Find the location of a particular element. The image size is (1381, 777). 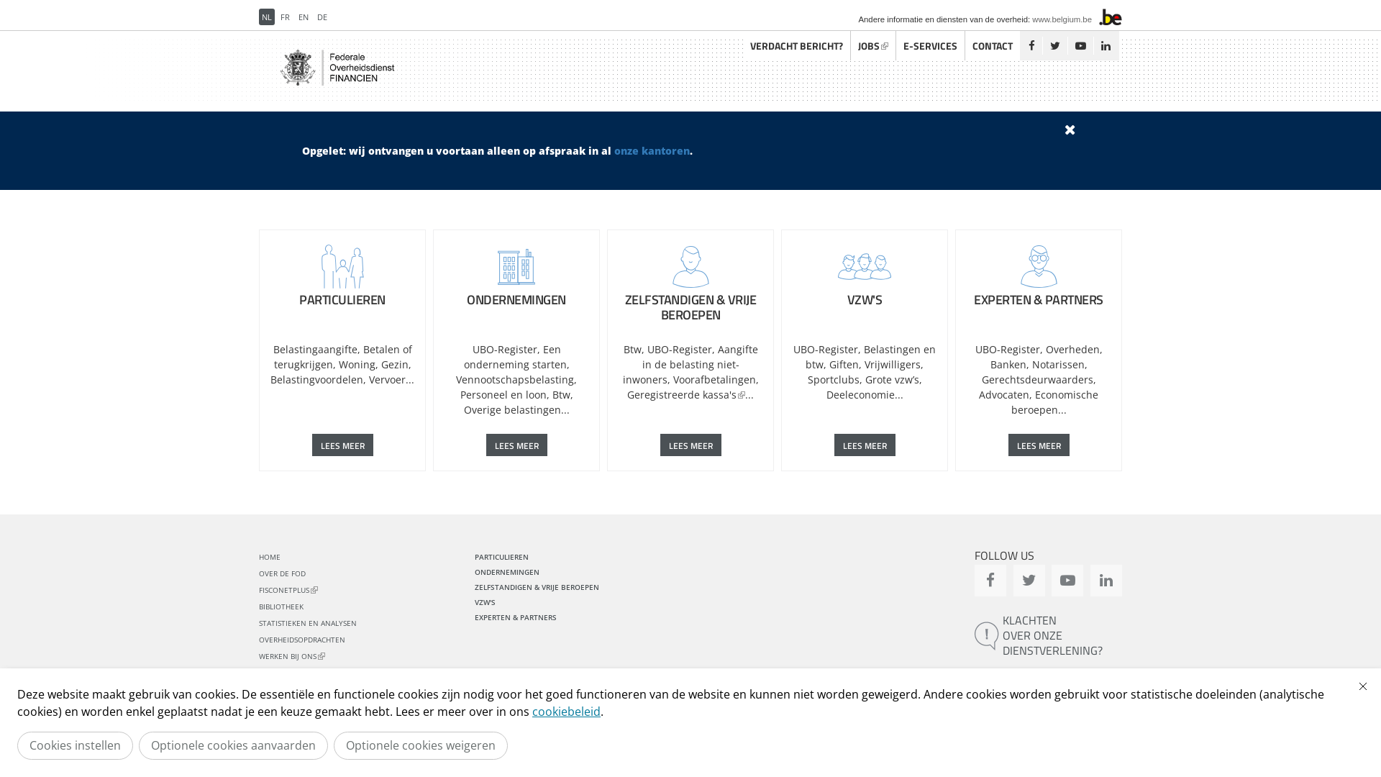

VZW'S is located at coordinates (485, 602).